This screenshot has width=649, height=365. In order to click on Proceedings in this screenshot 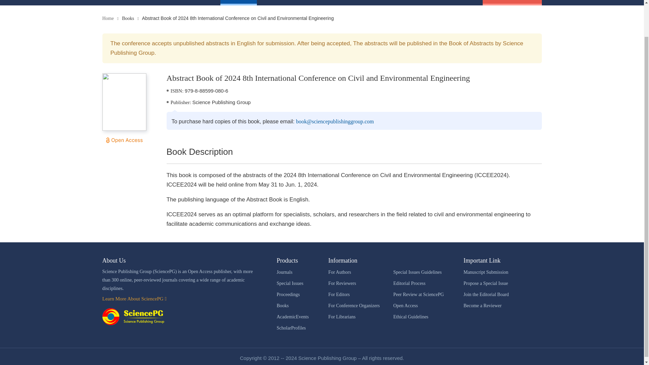, I will do `click(197, 2)`.